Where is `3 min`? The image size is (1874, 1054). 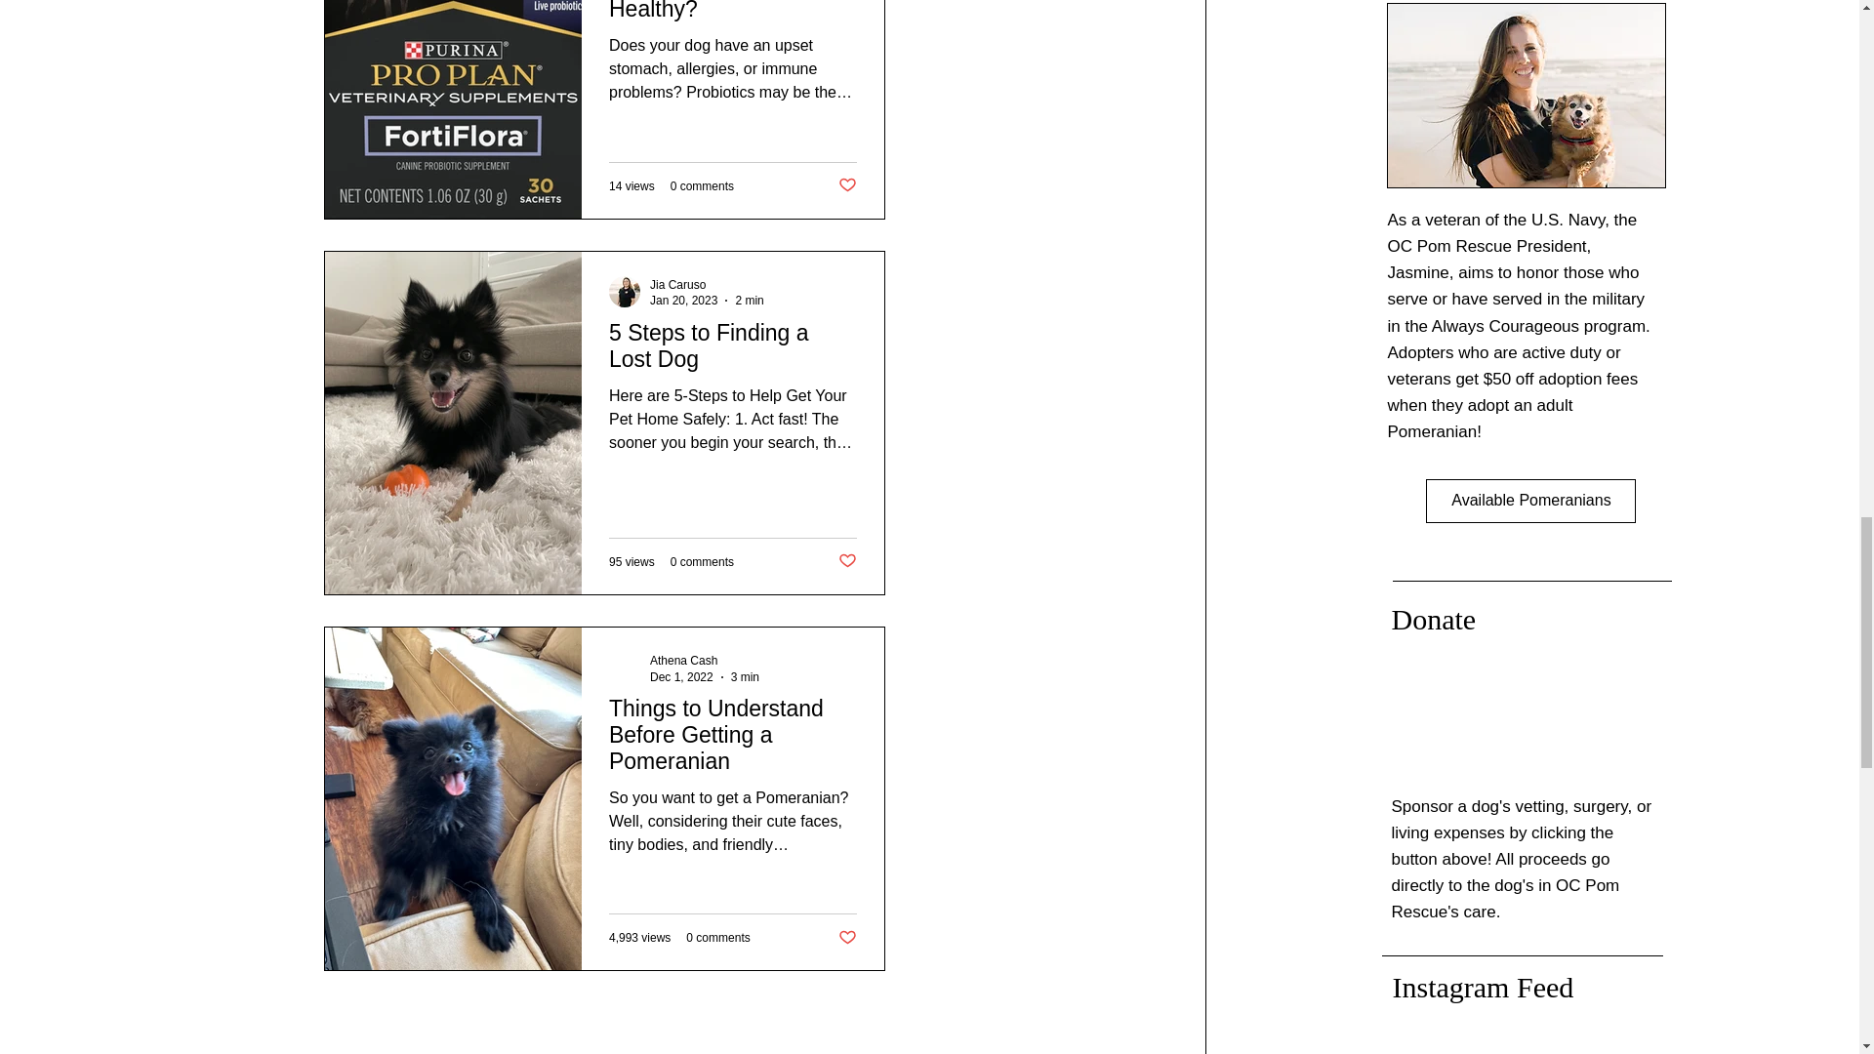
3 min is located at coordinates (744, 675).